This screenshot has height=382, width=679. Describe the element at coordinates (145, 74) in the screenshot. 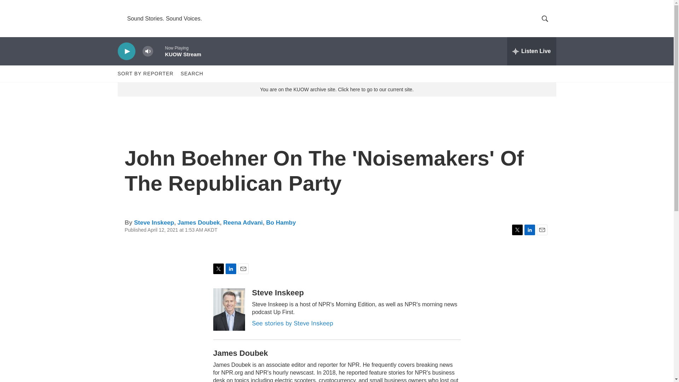

I see `SORT BY REPORTER` at that location.